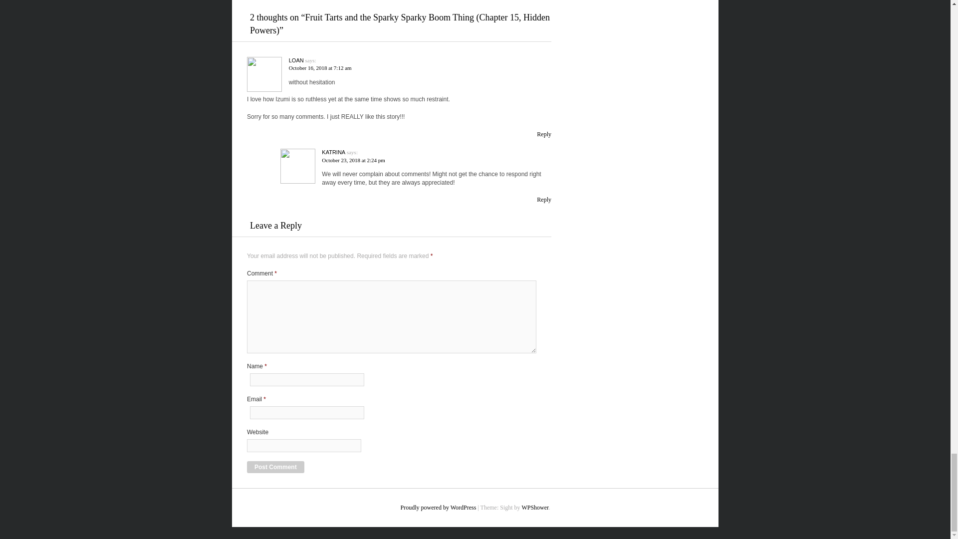 This screenshot has height=539, width=958. I want to click on LOAN, so click(296, 60).